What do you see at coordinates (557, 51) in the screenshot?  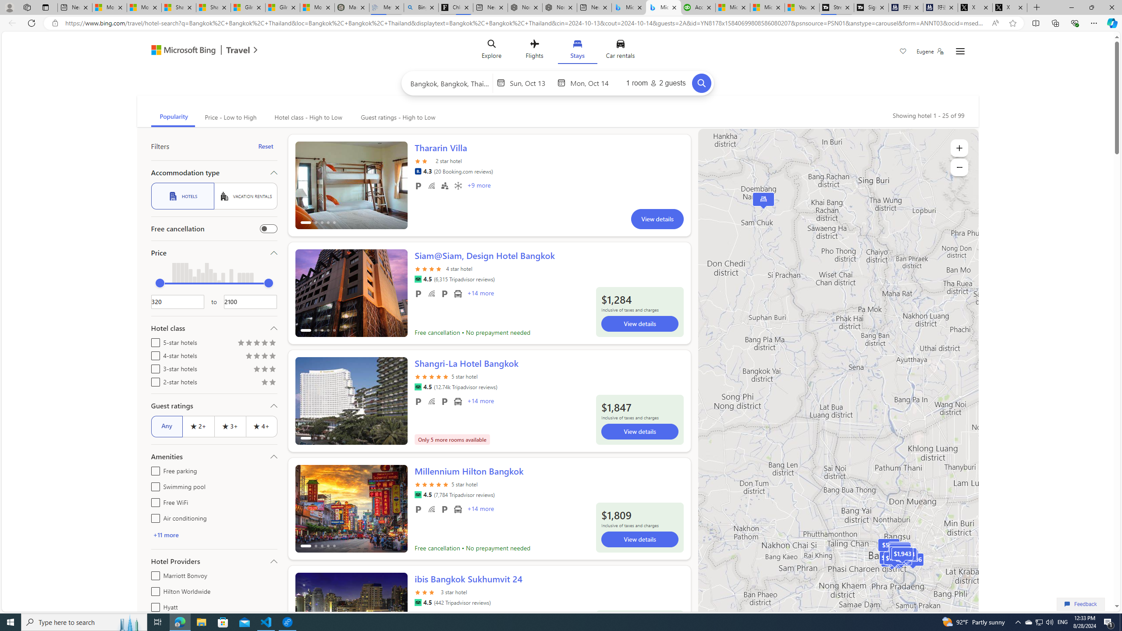 I see `Class: trvl-hub-header` at bounding box center [557, 51].